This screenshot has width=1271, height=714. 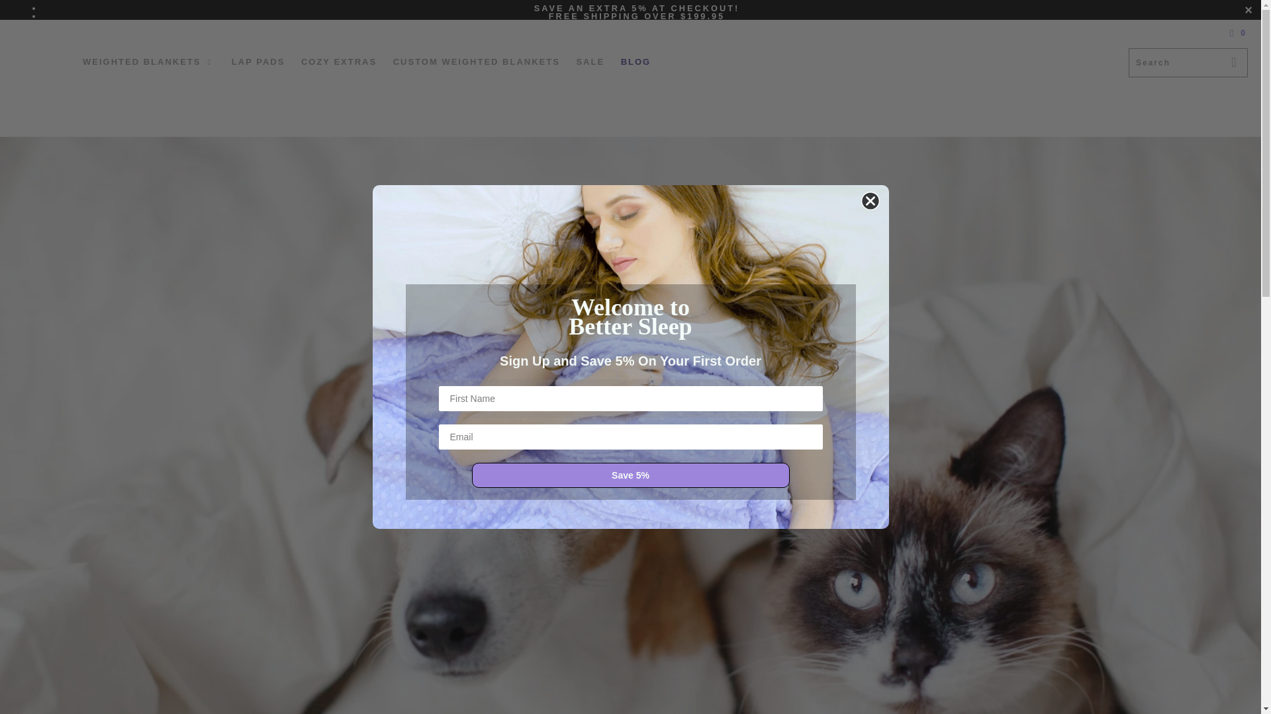 I want to click on COZY EXTRAS, so click(x=339, y=62).